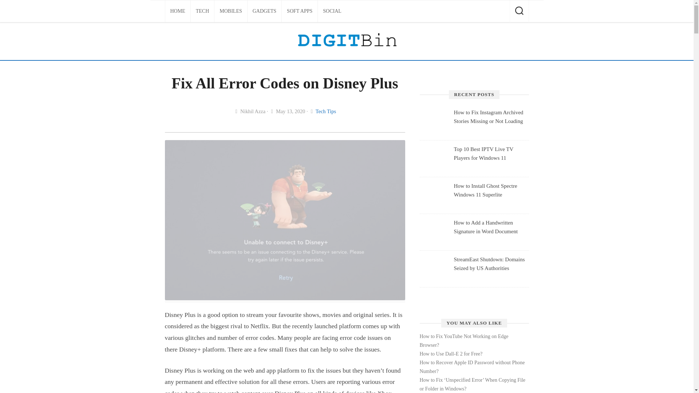 The image size is (699, 393). What do you see at coordinates (230, 11) in the screenshot?
I see `MOBILES` at bounding box center [230, 11].